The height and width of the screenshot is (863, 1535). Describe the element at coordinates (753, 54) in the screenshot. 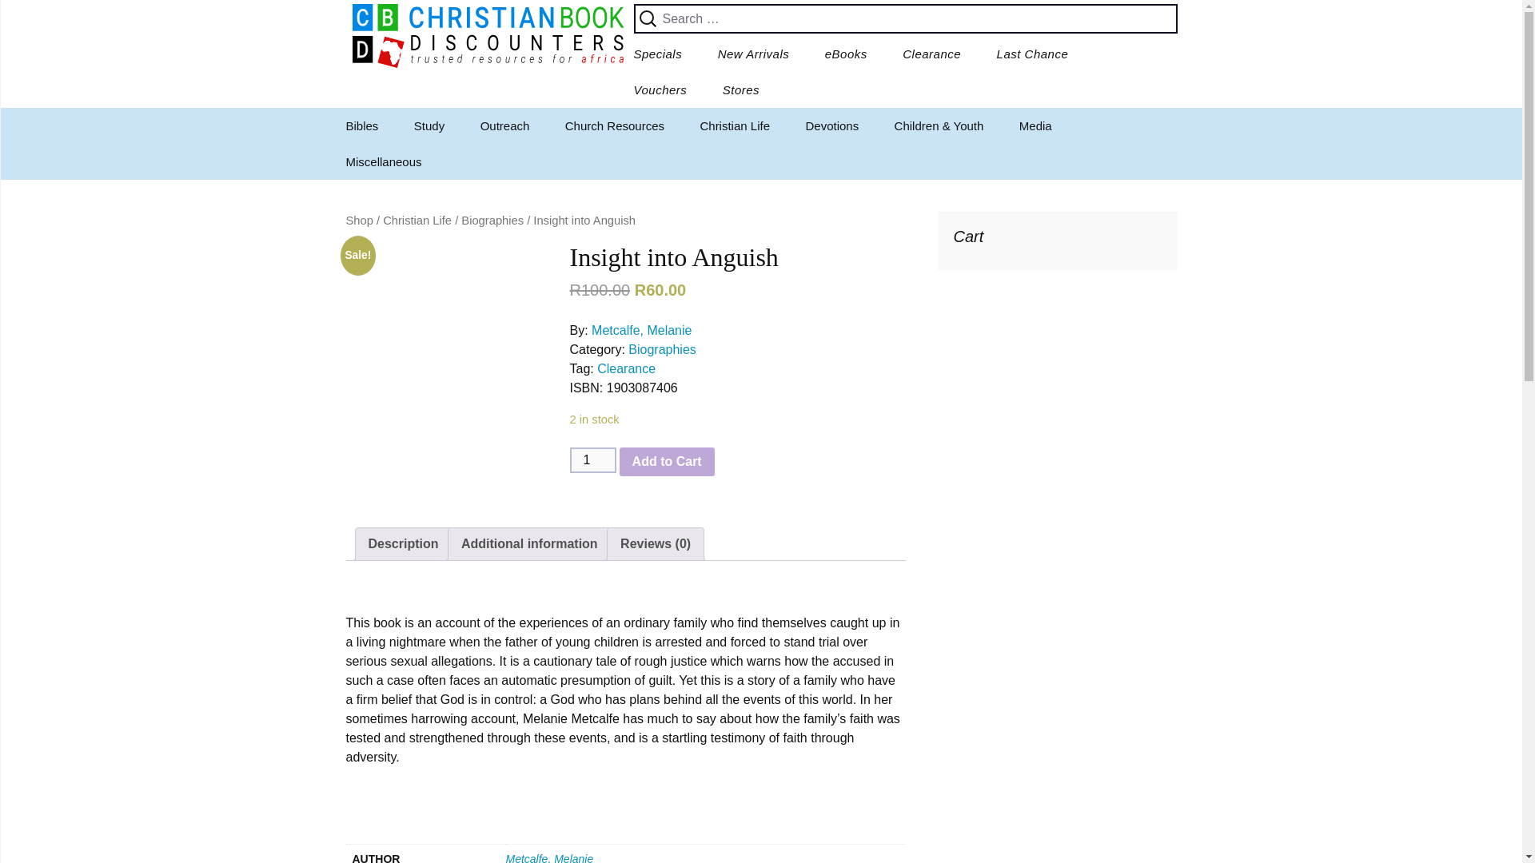

I see `New Arrivals` at that location.